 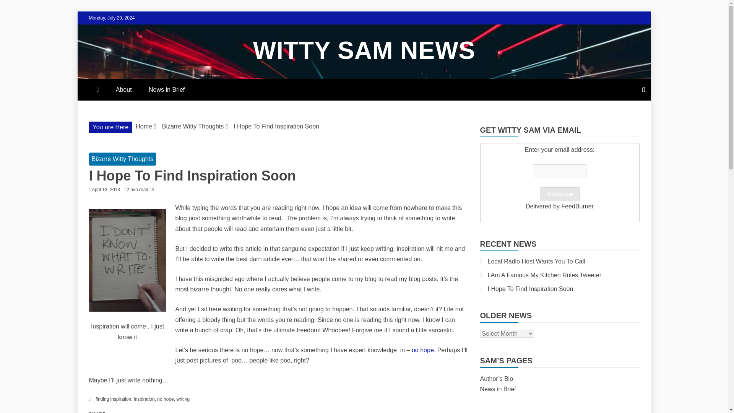 What do you see at coordinates (165, 399) in the screenshot?
I see `no hope` at bounding box center [165, 399].